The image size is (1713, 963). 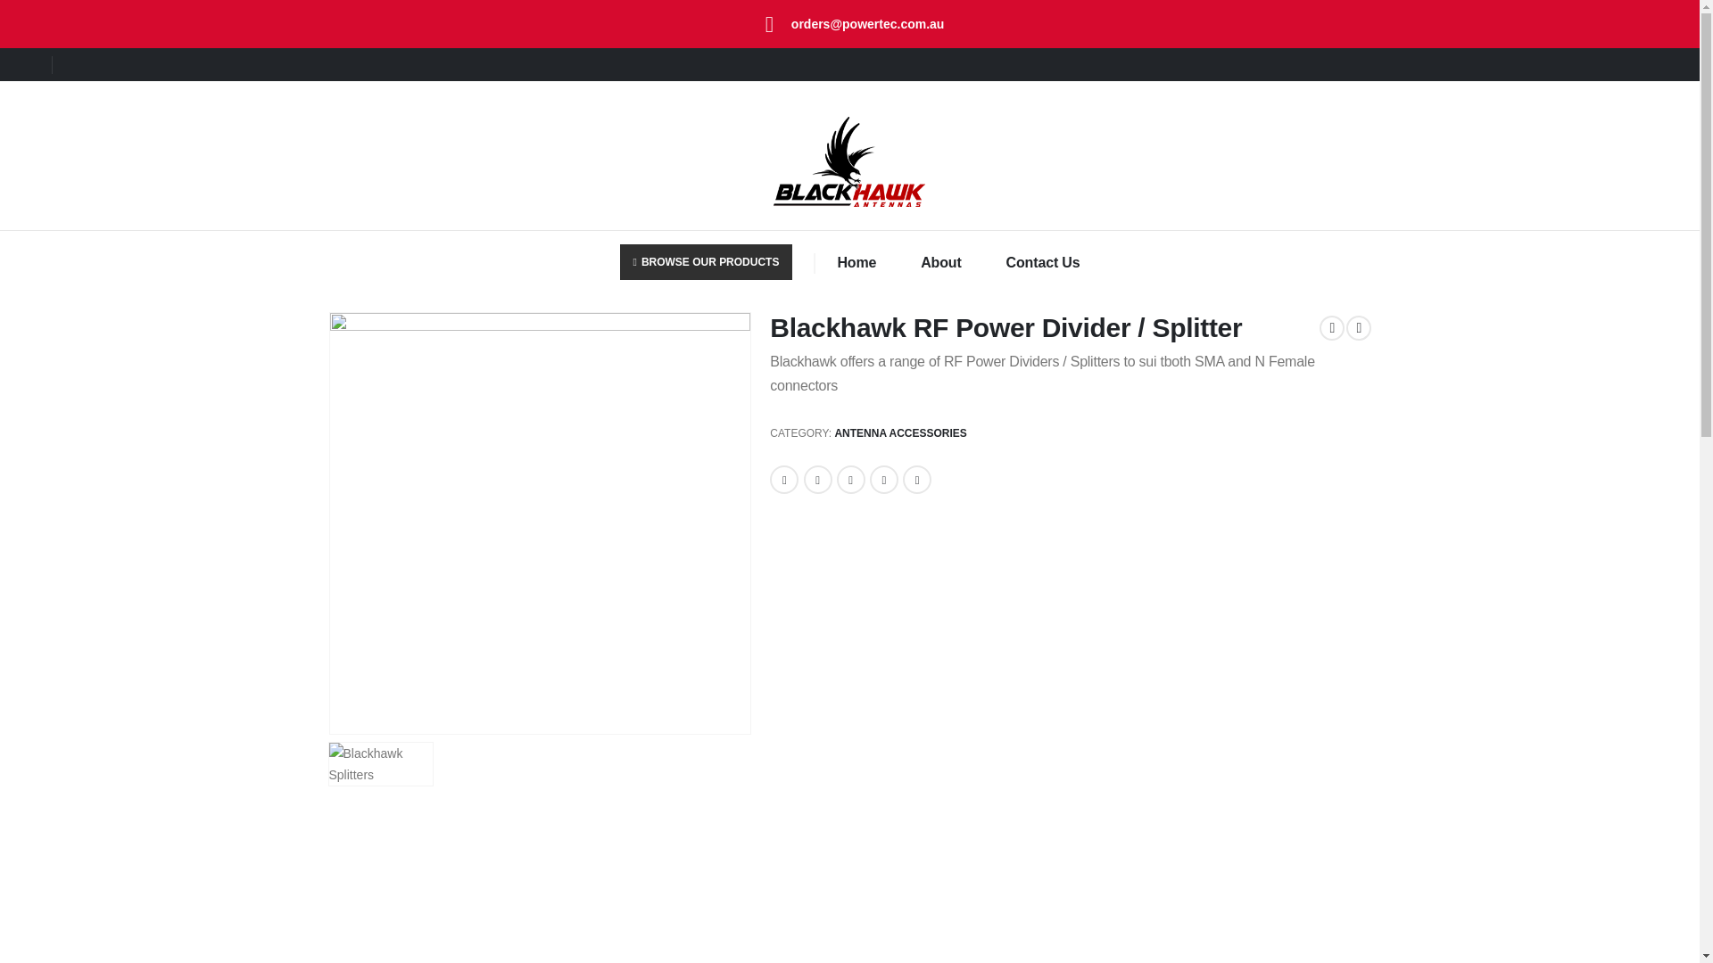 What do you see at coordinates (541, 523) in the screenshot?
I see `Blackhawk Splitters` at bounding box center [541, 523].